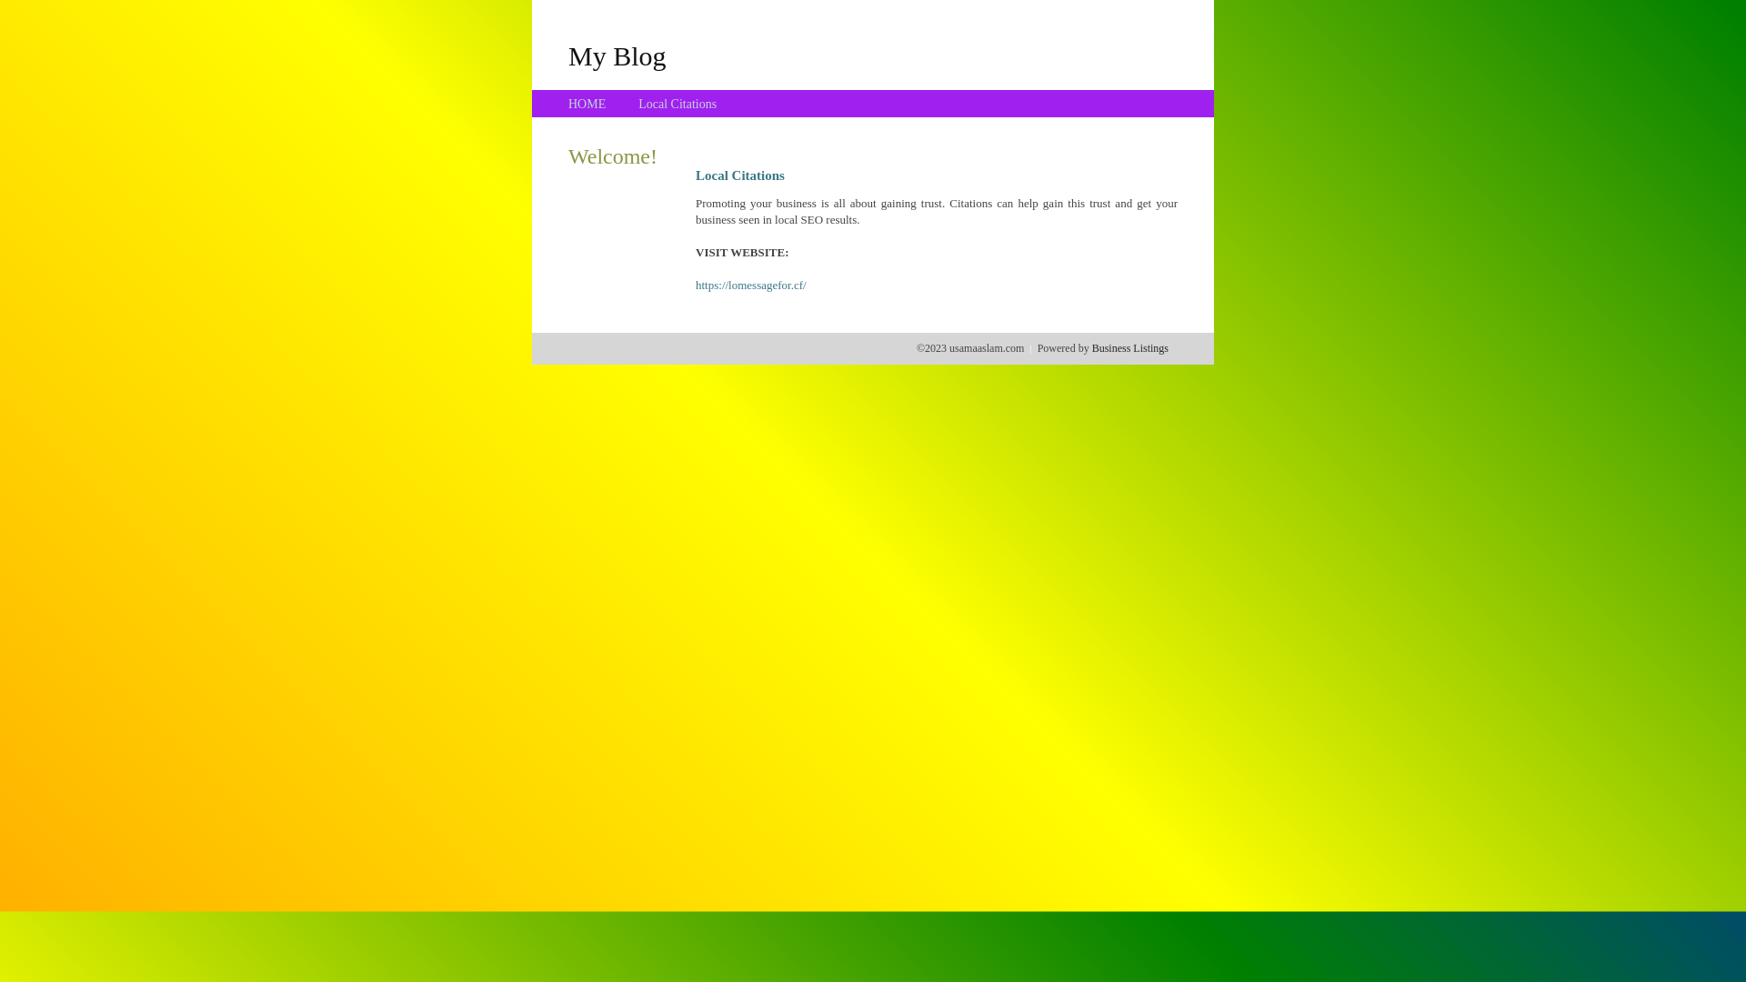 The image size is (1746, 982). I want to click on https://lomessagefor.cf/, so click(751, 286).